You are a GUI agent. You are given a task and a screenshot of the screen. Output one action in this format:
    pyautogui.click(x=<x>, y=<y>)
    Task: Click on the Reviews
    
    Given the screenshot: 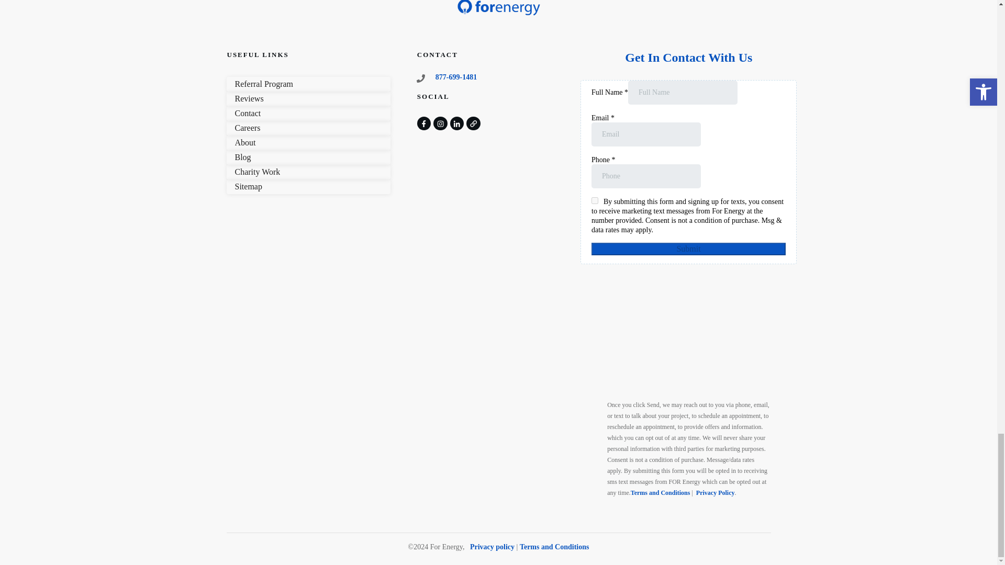 What is the action you would take?
    pyautogui.click(x=249, y=98)
    